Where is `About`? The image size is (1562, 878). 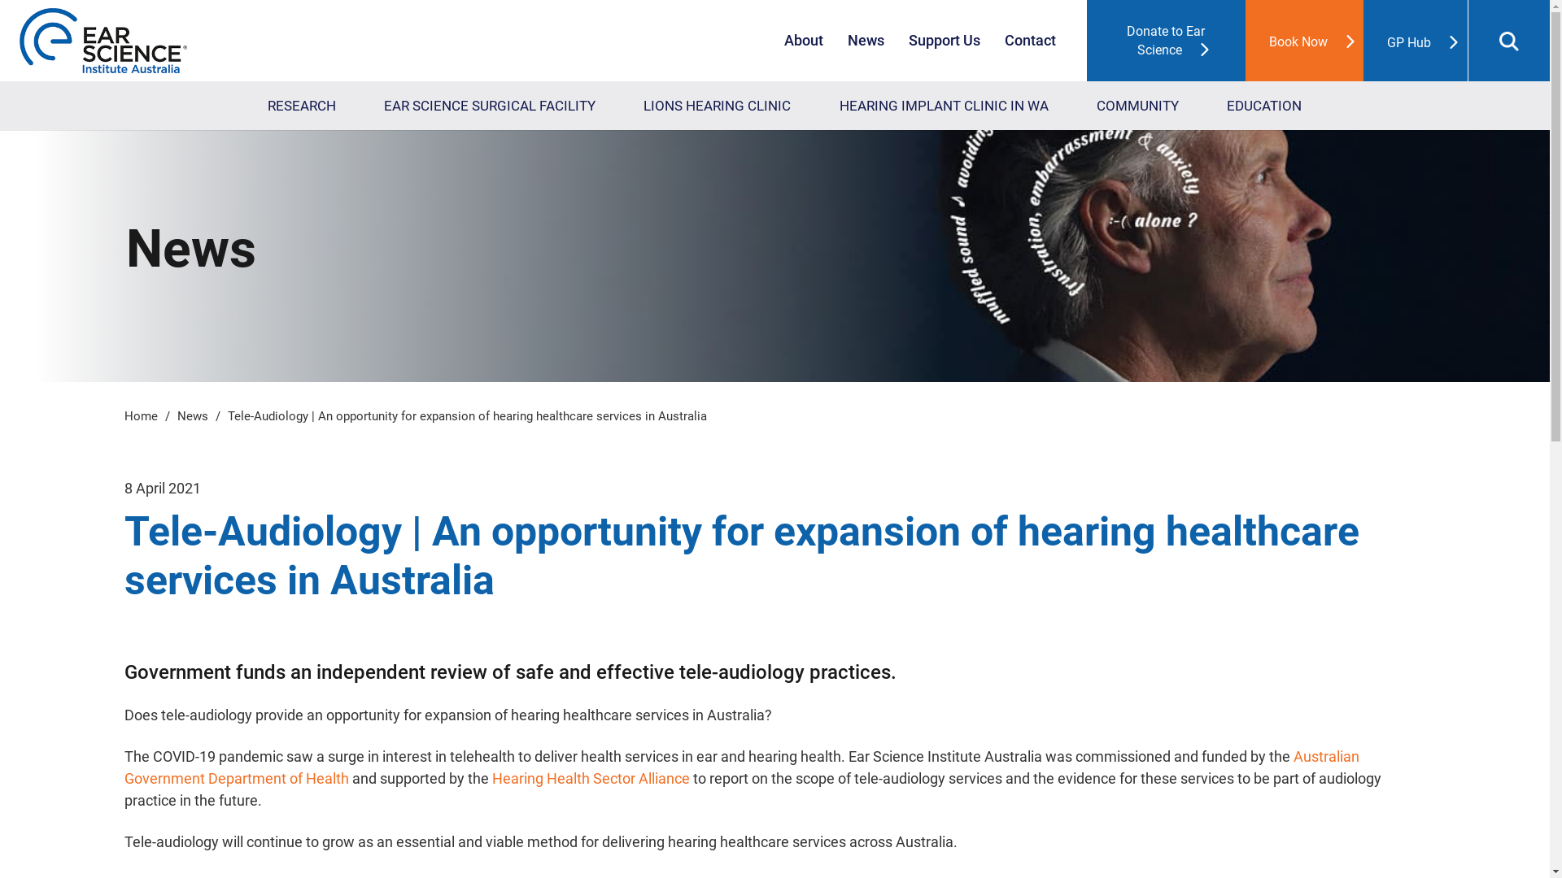
About is located at coordinates (804, 41).